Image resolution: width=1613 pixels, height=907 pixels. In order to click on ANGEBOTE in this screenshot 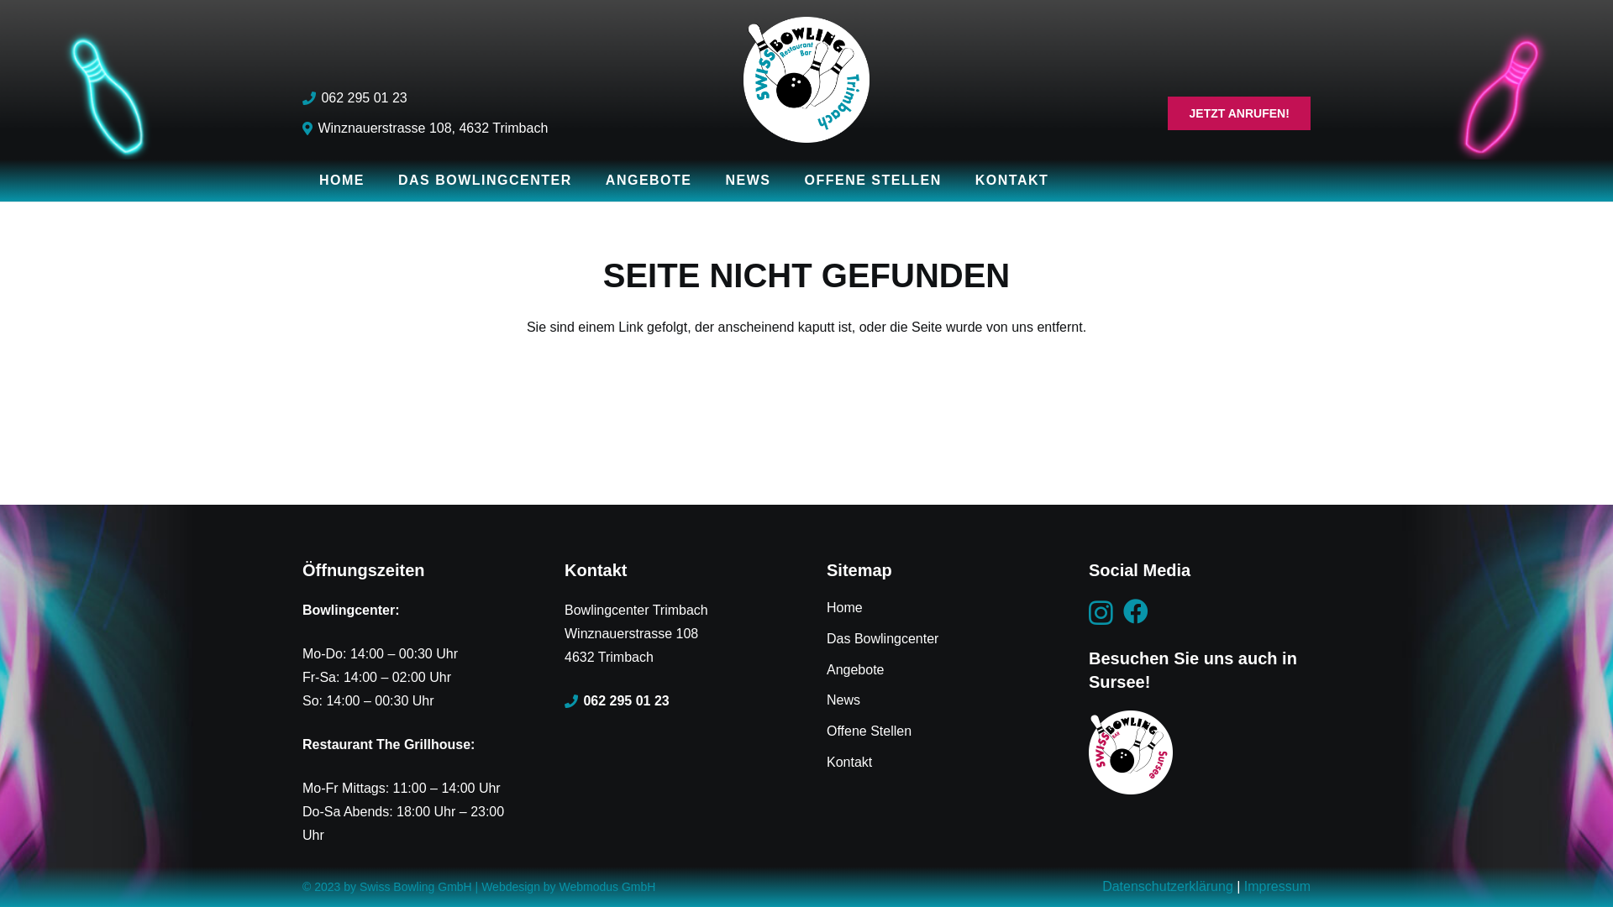, I will do `click(649, 181)`.